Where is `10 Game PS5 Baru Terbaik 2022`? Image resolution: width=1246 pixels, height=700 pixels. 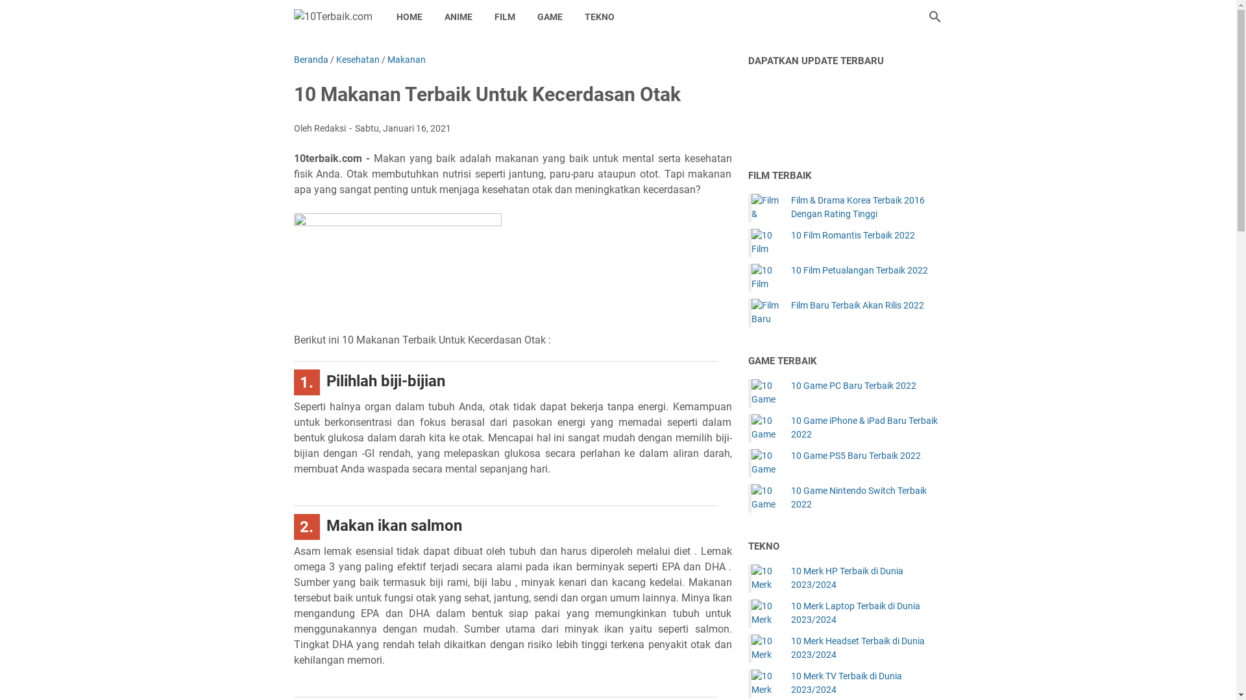
10 Game PS5 Baru Terbaik 2022 is located at coordinates (766, 463).